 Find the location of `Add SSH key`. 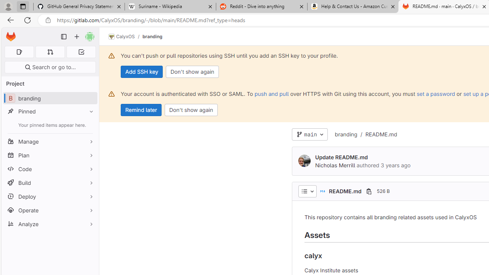

Add SSH key is located at coordinates (142, 72).